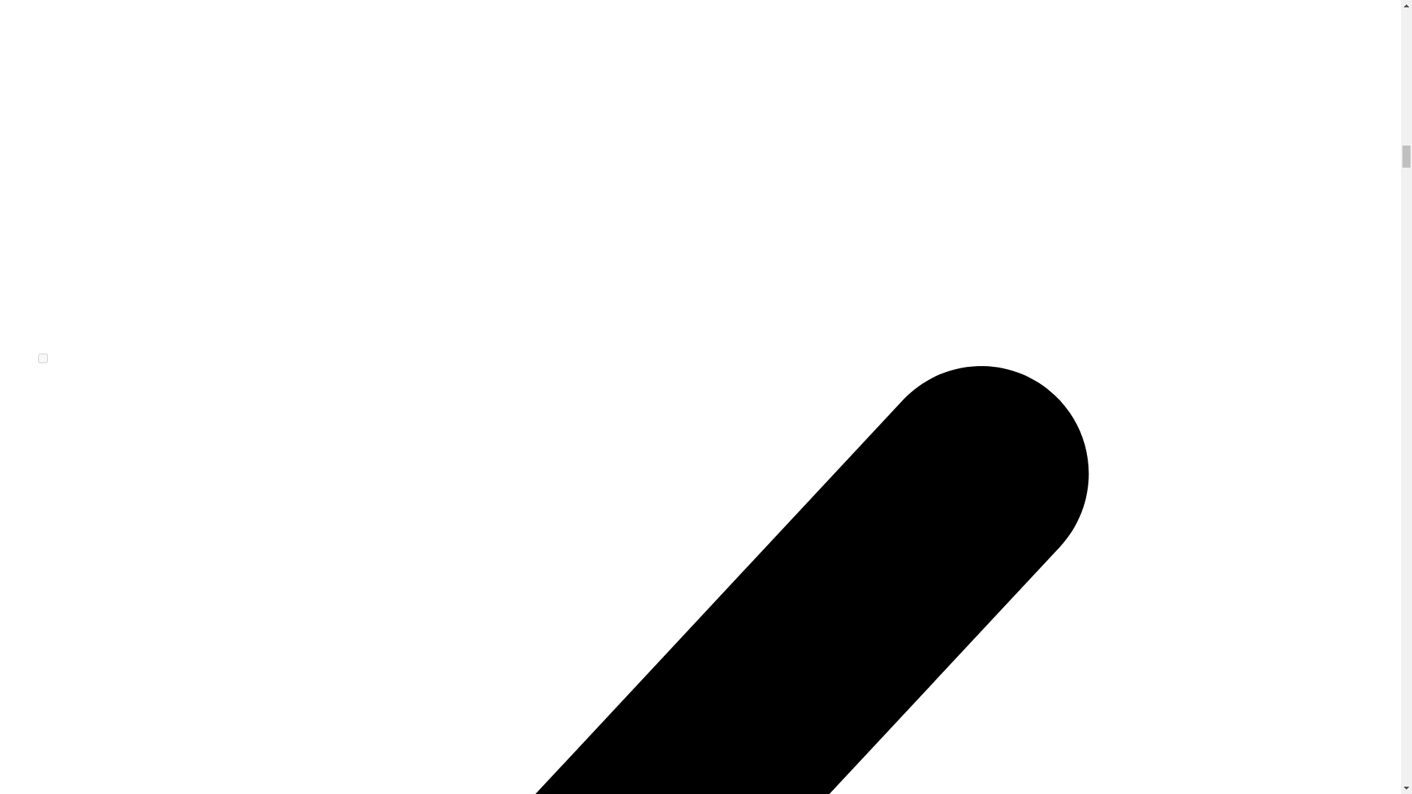 The image size is (1412, 794). I want to click on on, so click(43, 357).